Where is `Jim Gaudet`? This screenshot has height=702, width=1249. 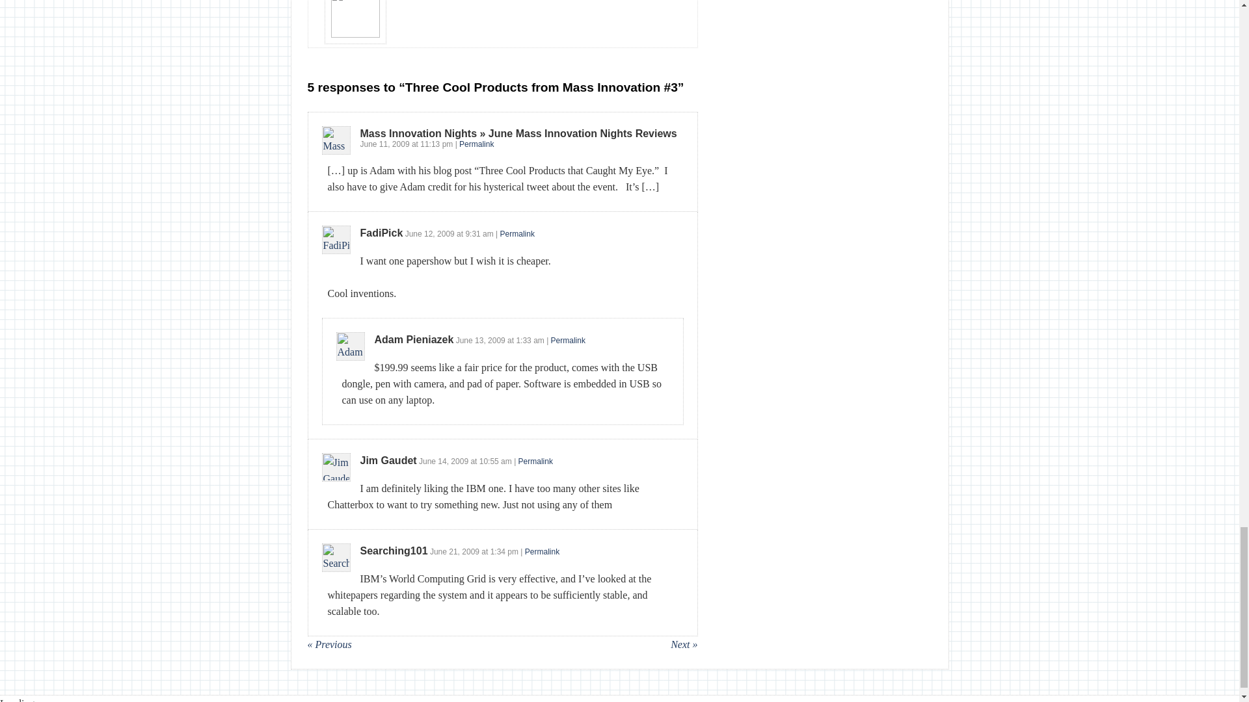 Jim Gaudet is located at coordinates (389, 460).